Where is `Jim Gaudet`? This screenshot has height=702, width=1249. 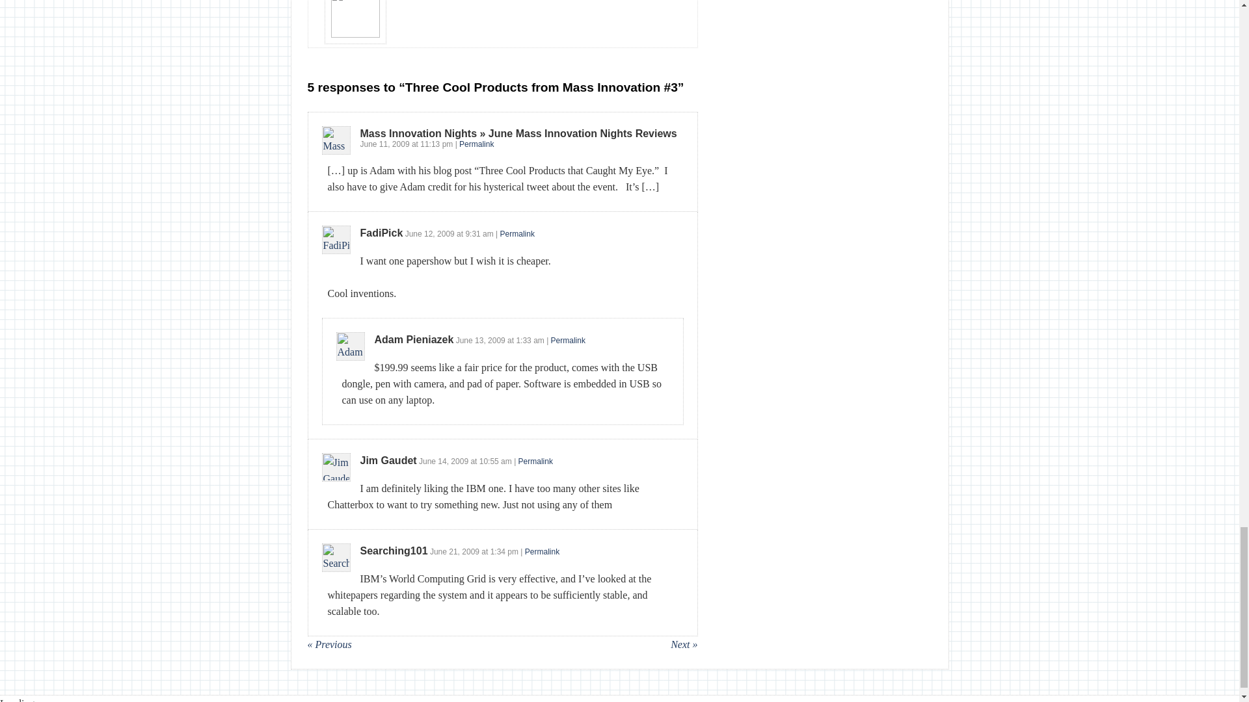 Jim Gaudet is located at coordinates (389, 460).